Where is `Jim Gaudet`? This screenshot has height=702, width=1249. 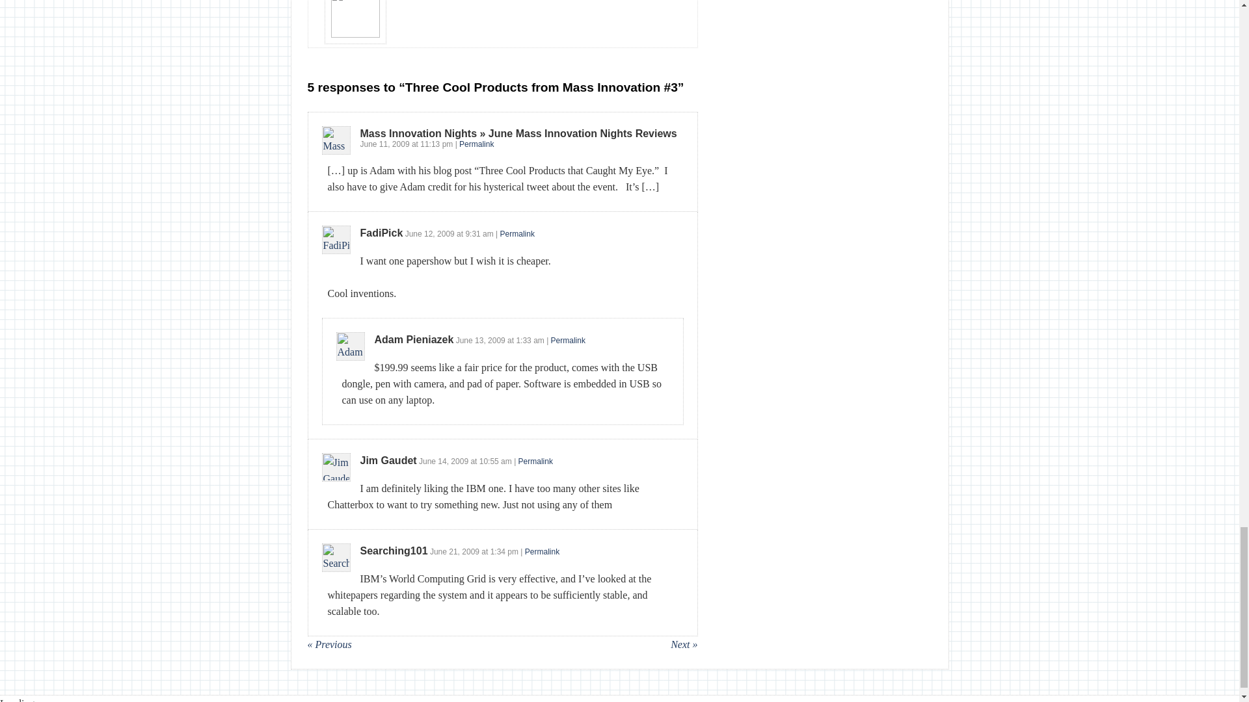 Jim Gaudet is located at coordinates (389, 460).